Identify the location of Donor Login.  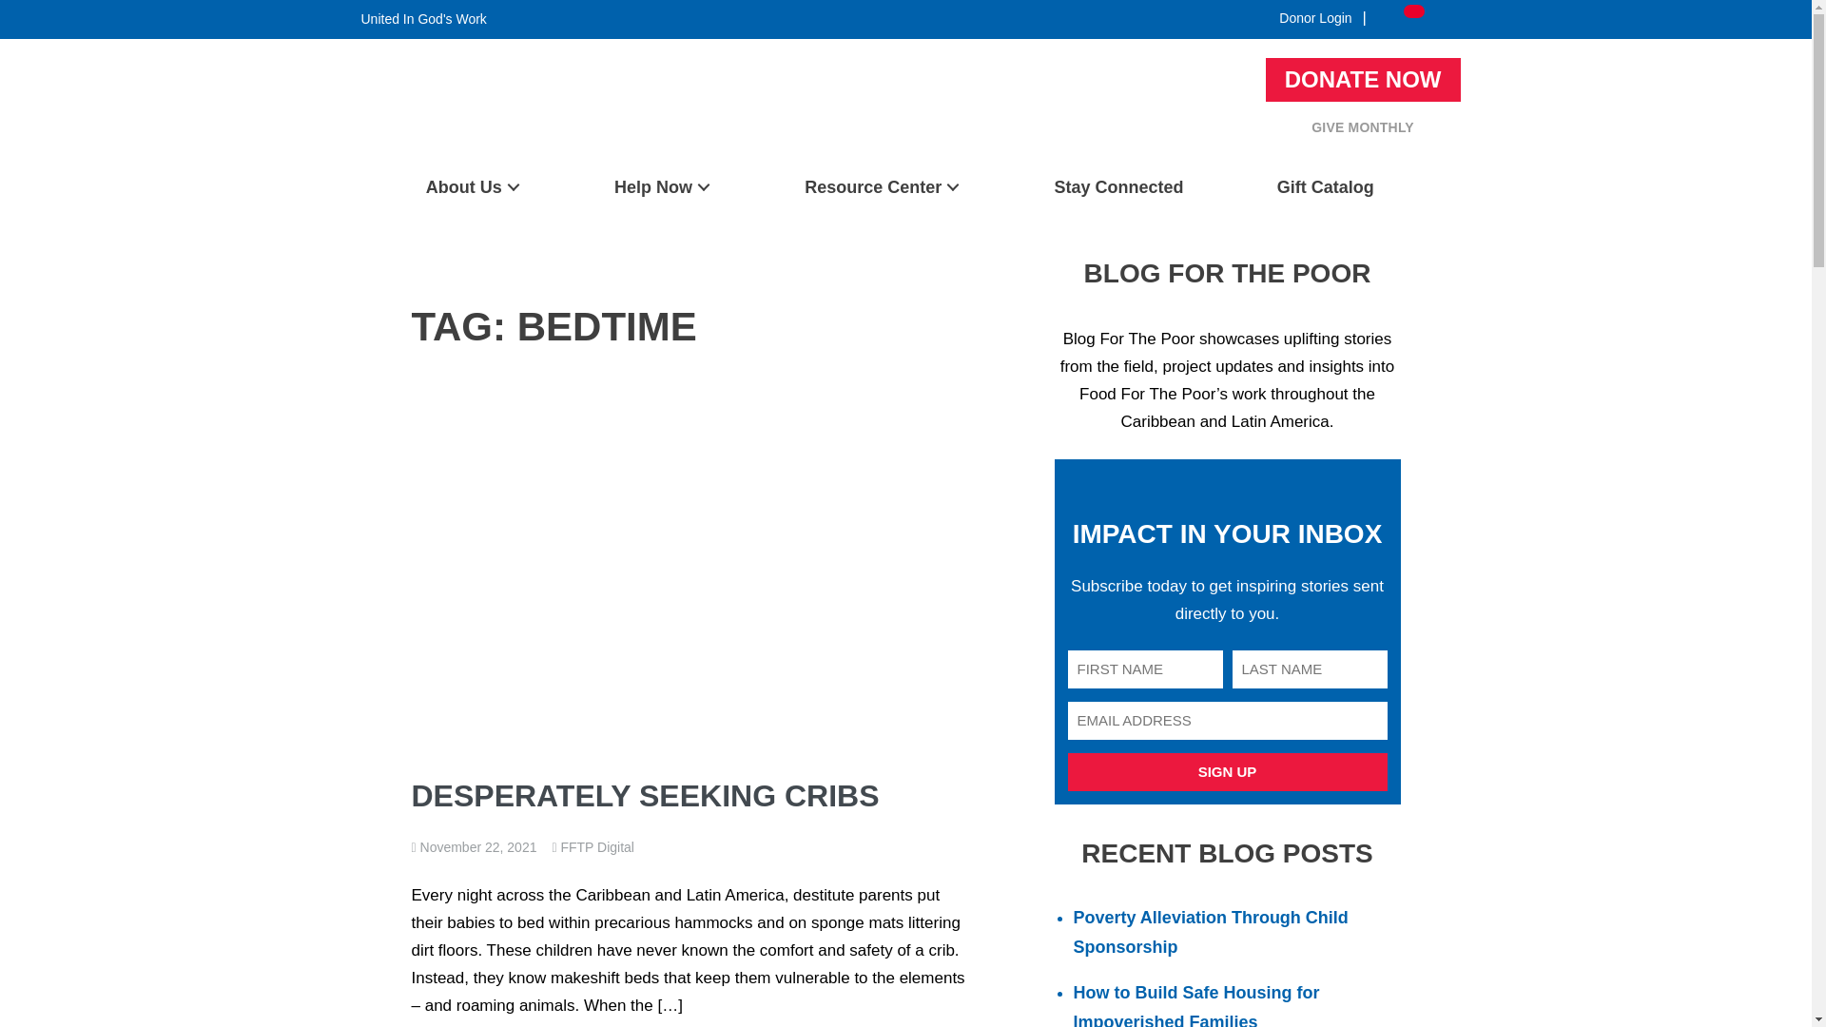
(1315, 17).